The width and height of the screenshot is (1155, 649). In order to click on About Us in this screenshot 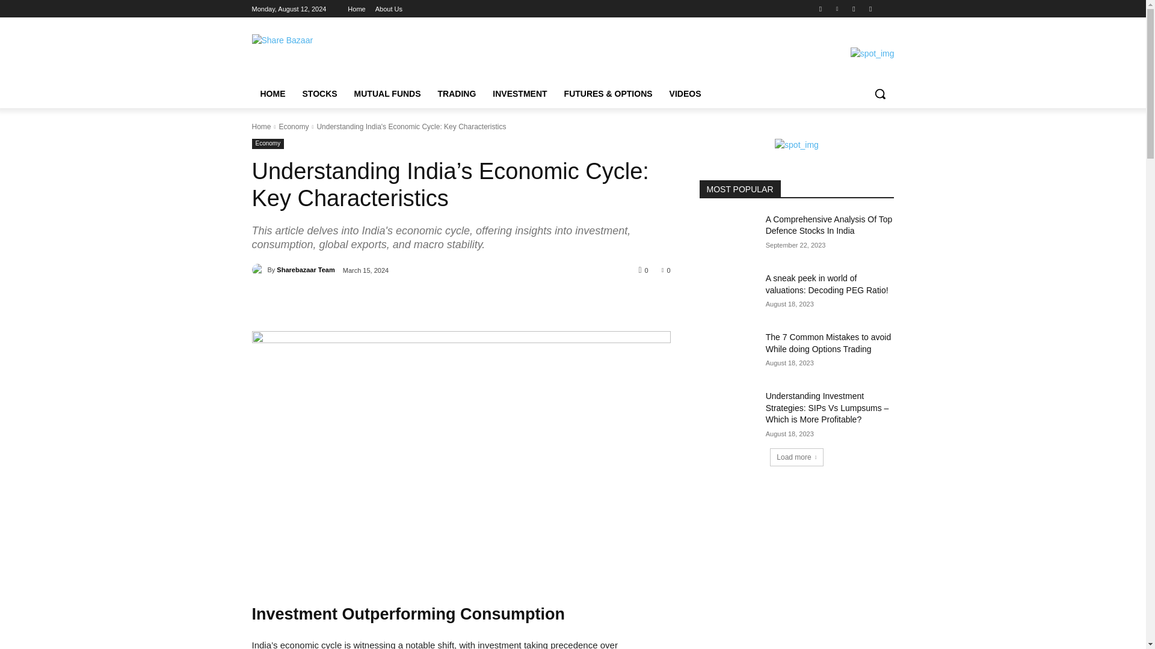, I will do `click(389, 9)`.